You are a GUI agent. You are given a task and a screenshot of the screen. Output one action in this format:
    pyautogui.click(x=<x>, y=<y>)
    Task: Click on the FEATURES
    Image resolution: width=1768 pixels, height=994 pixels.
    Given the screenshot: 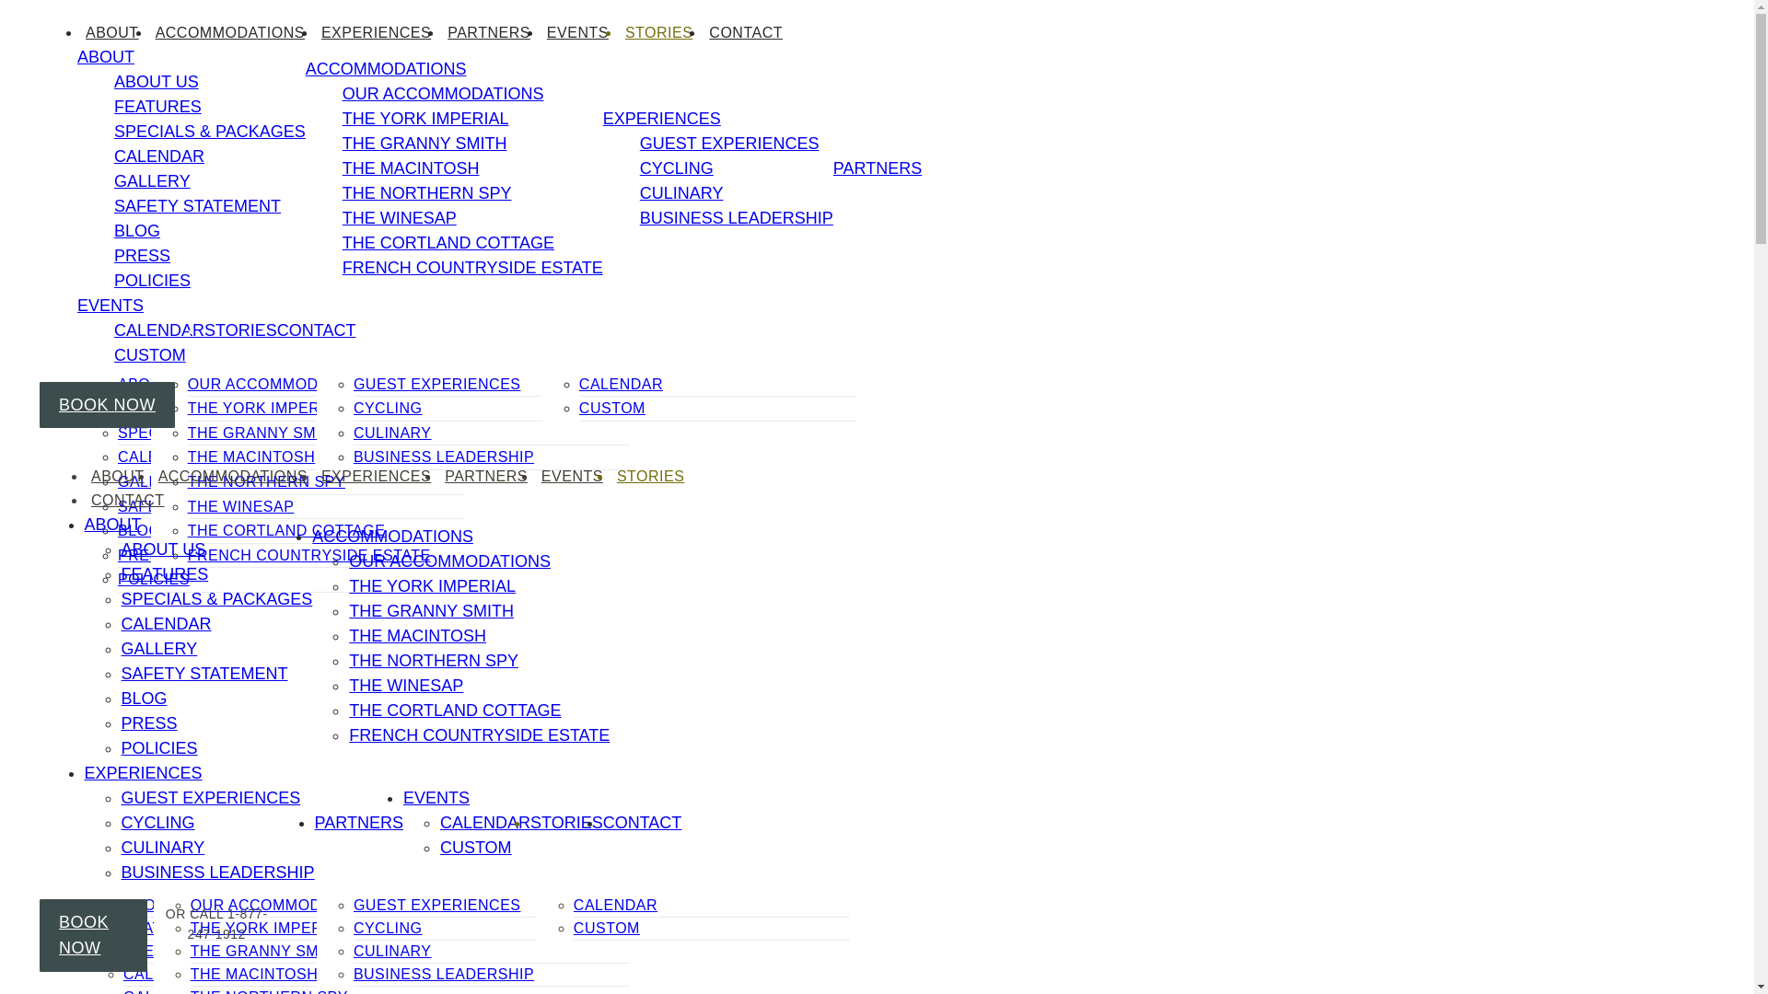 What is the action you would take?
    pyautogui.click(x=158, y=409)
    